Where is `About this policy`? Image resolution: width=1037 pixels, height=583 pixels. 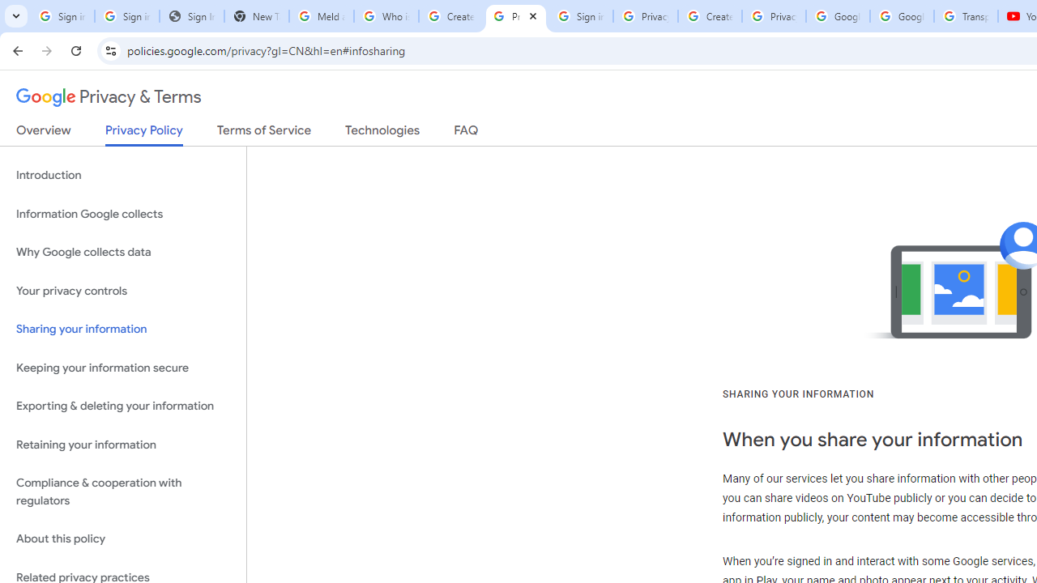 About this policy is located at coordinates (123, 539).